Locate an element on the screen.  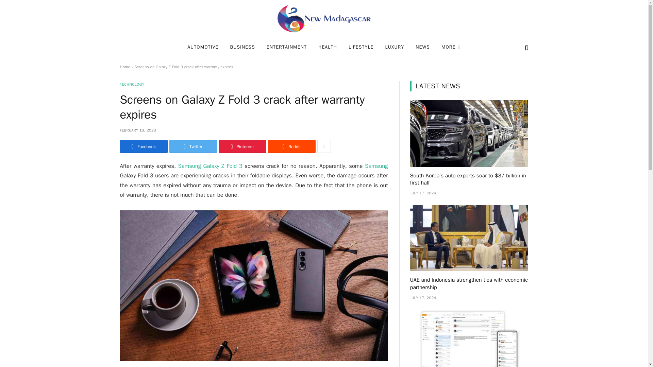
AUTOMOTIVE is located at coordinates (203, 47).